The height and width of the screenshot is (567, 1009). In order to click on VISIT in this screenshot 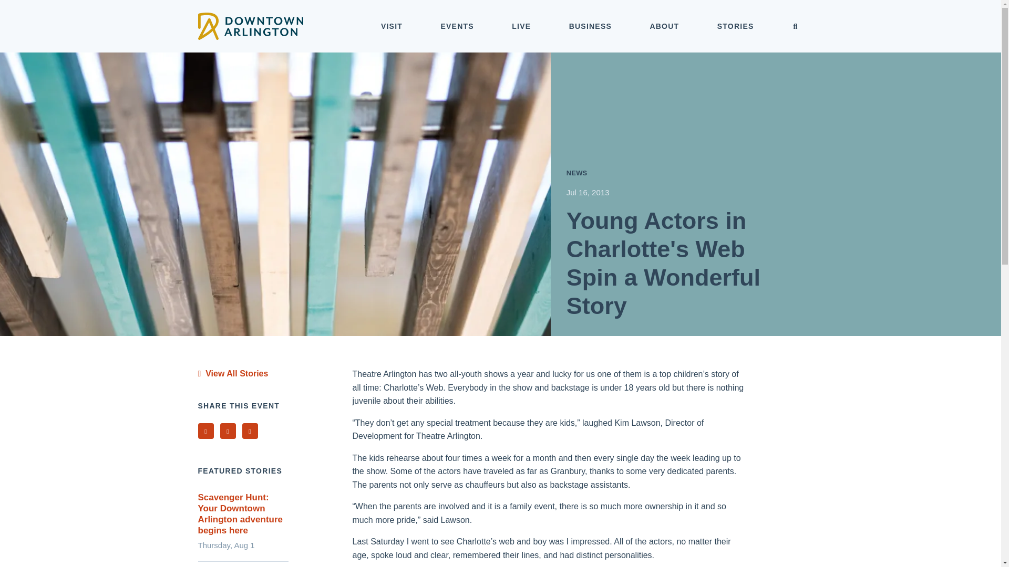, I will do `click(392, 26)`.